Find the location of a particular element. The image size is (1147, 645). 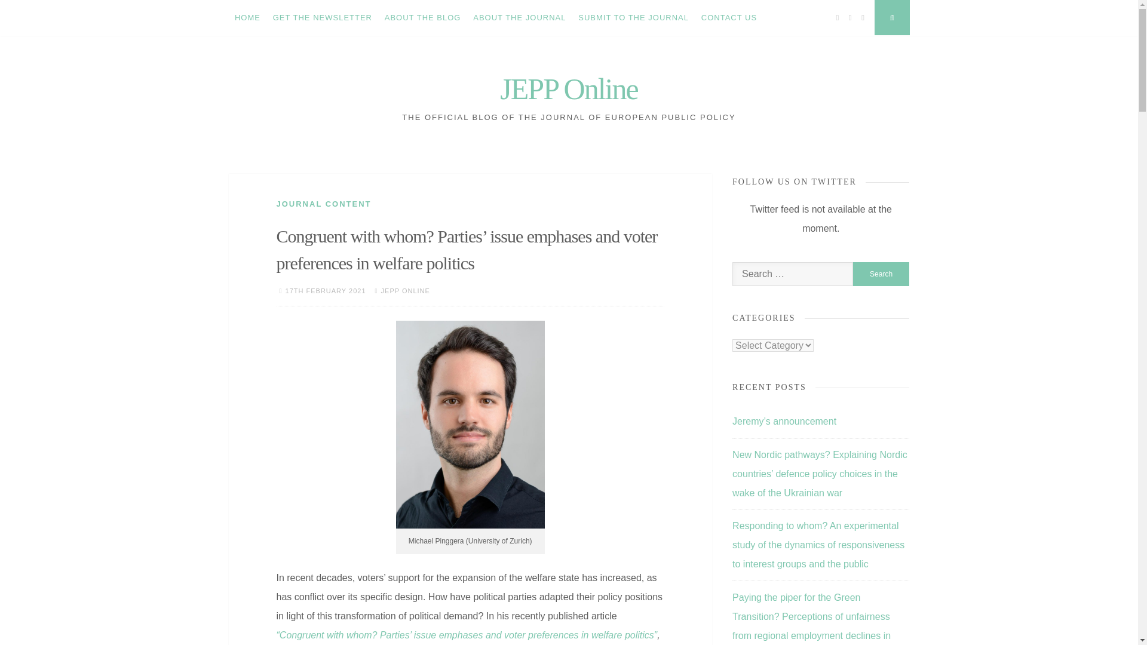

JEPP ONLINE is located at coordinates (405, 290).